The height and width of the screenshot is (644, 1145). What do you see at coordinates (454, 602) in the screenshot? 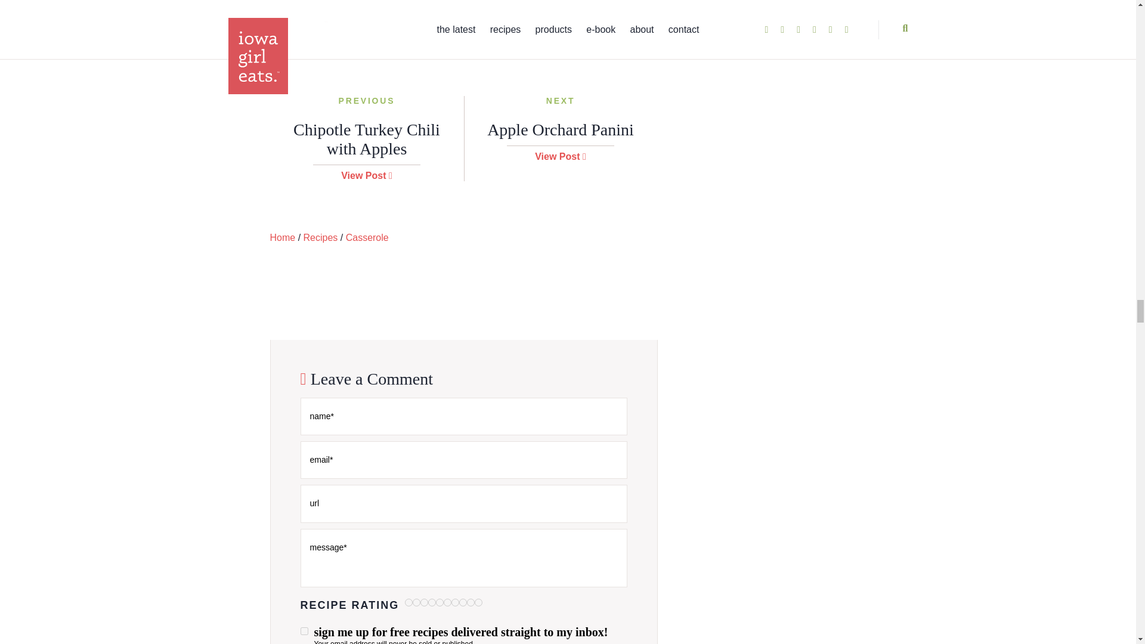
I see `3.5` at bounding box center [454, 602].